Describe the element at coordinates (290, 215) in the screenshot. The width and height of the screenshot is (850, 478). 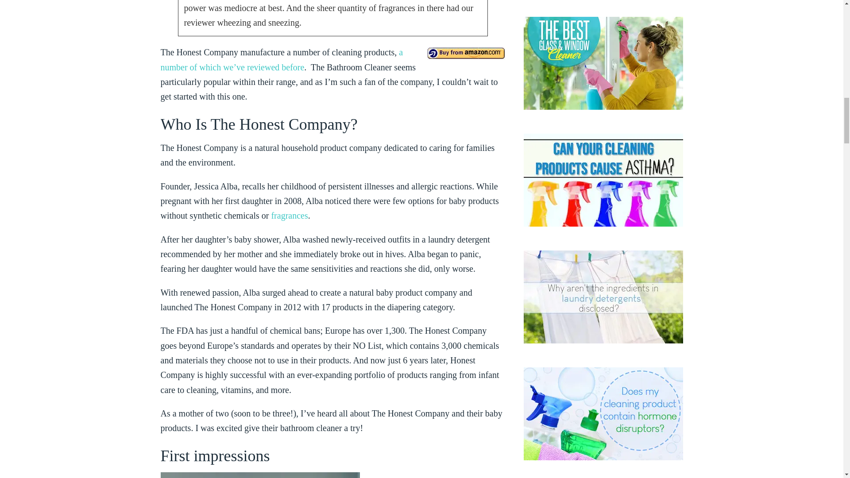
I see `fragrances` at that location.